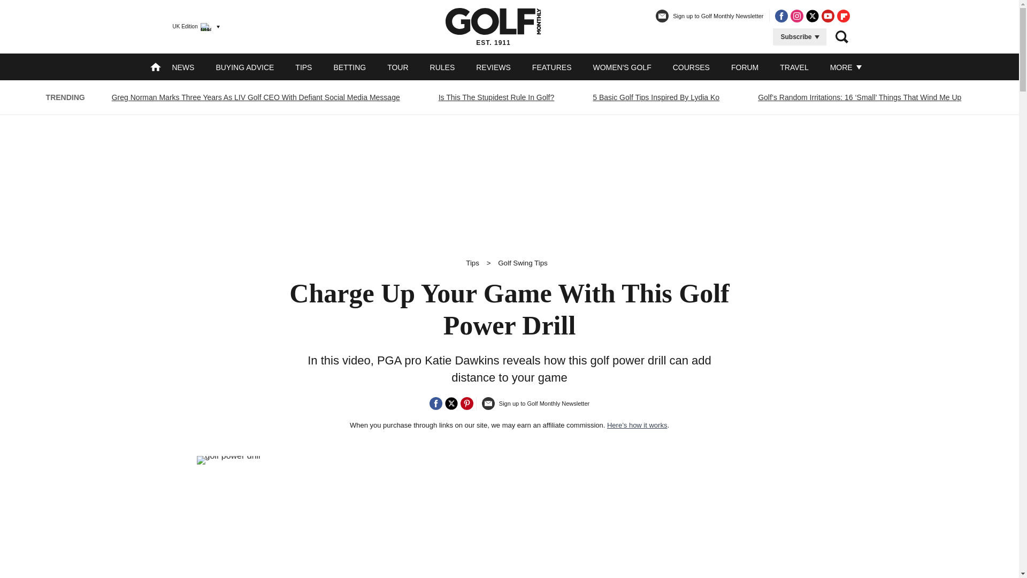 This screenshot has height=578, width=1027. What do you see at coordinates (349, 67) in the screenshot?
I see `BETTING` at bounding box center [349, 67].